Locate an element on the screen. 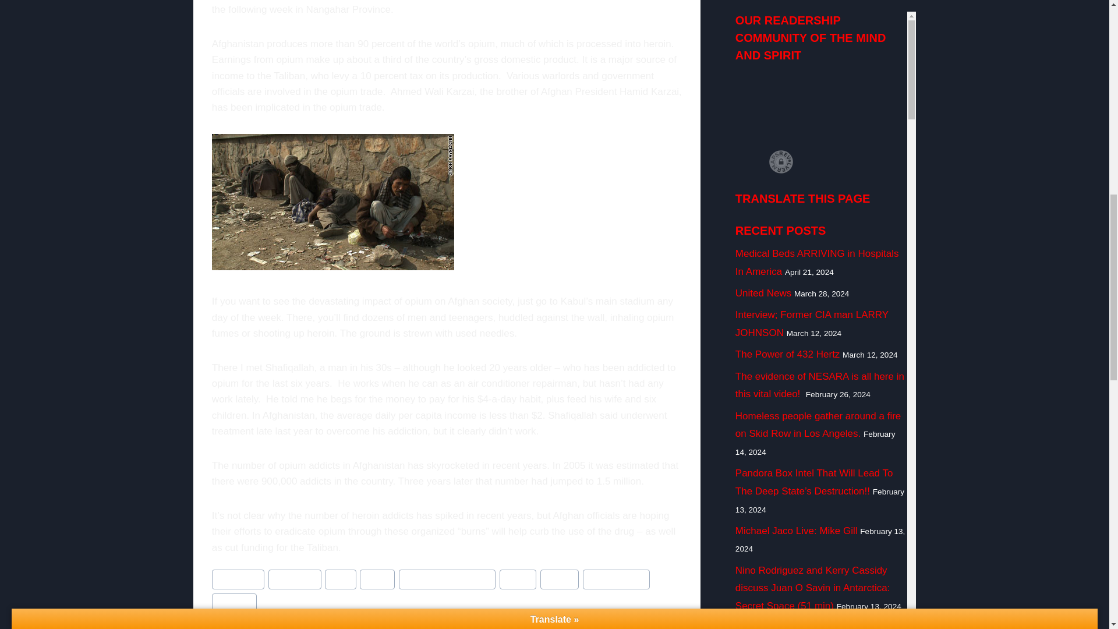 The height and width of the screenshot is (629, 1118). United Nations is located at coordinates (616, 580).